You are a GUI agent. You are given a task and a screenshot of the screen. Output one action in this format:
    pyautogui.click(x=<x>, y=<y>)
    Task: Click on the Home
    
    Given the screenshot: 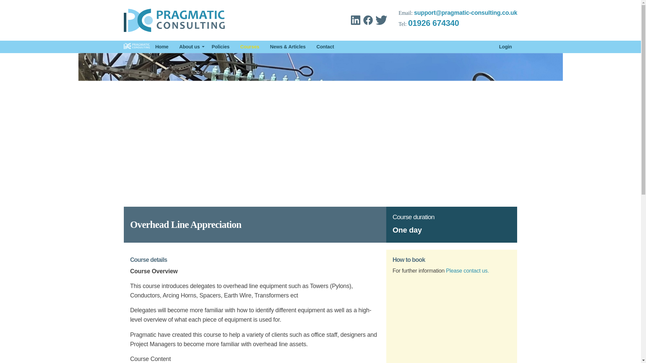 What is the action you would take?
    pyautogui.click(x=161, y=46)
    